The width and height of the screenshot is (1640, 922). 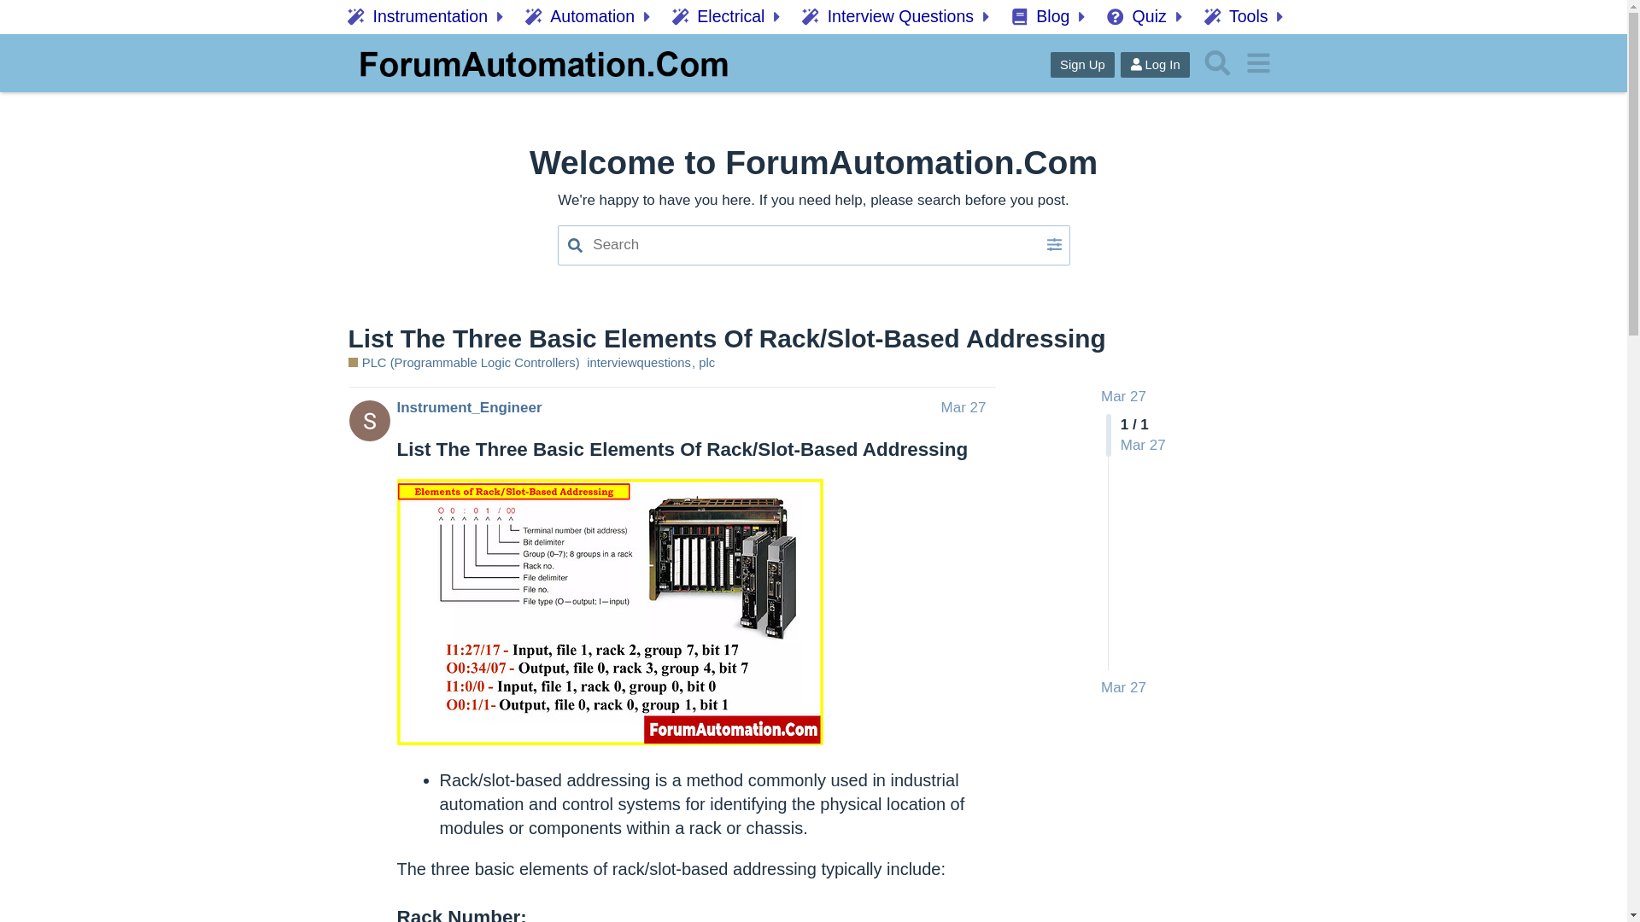 I want to click on Automation, so click(x=589, y=17).